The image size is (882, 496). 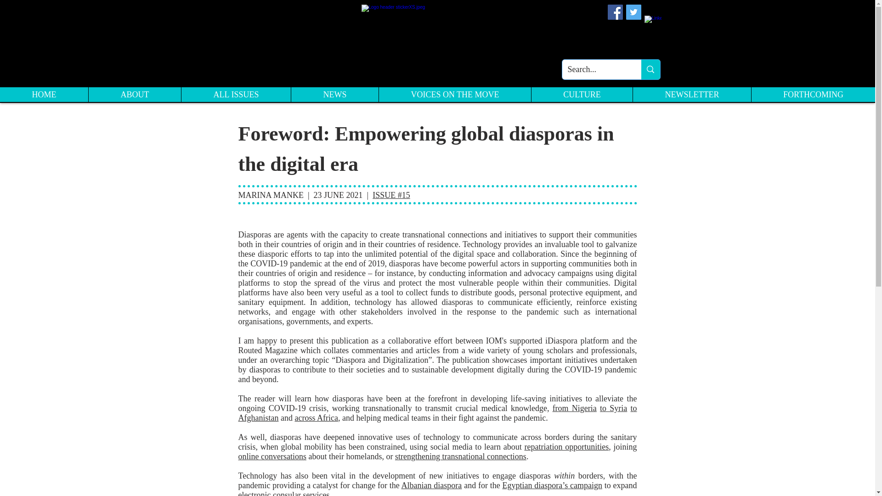 I want to click on ABOUT, so click(x=134, y=95).